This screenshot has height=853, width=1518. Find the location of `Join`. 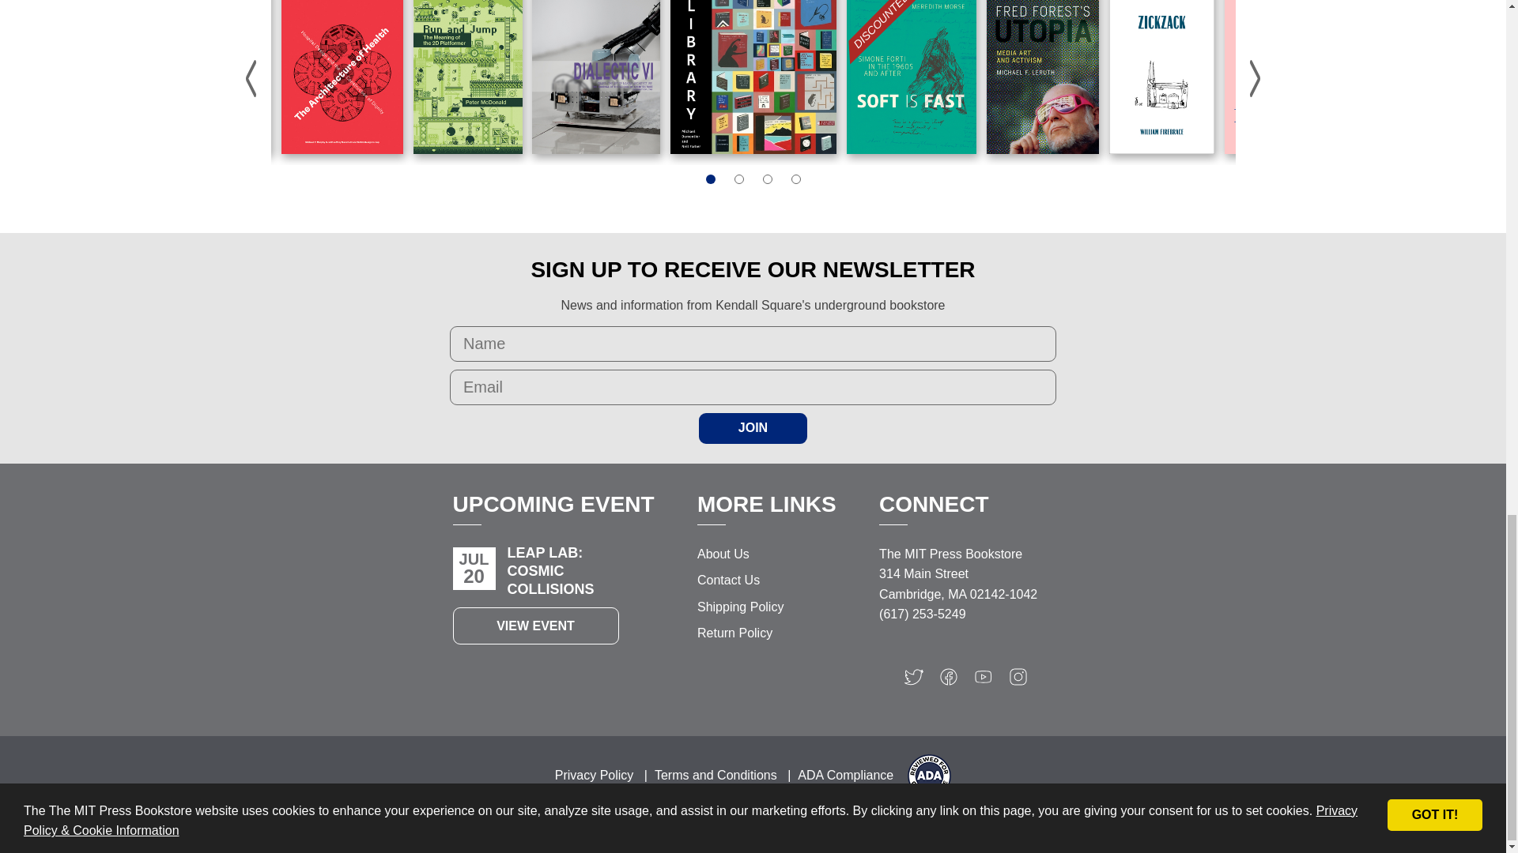

Join is located at coordinates (753, 427).